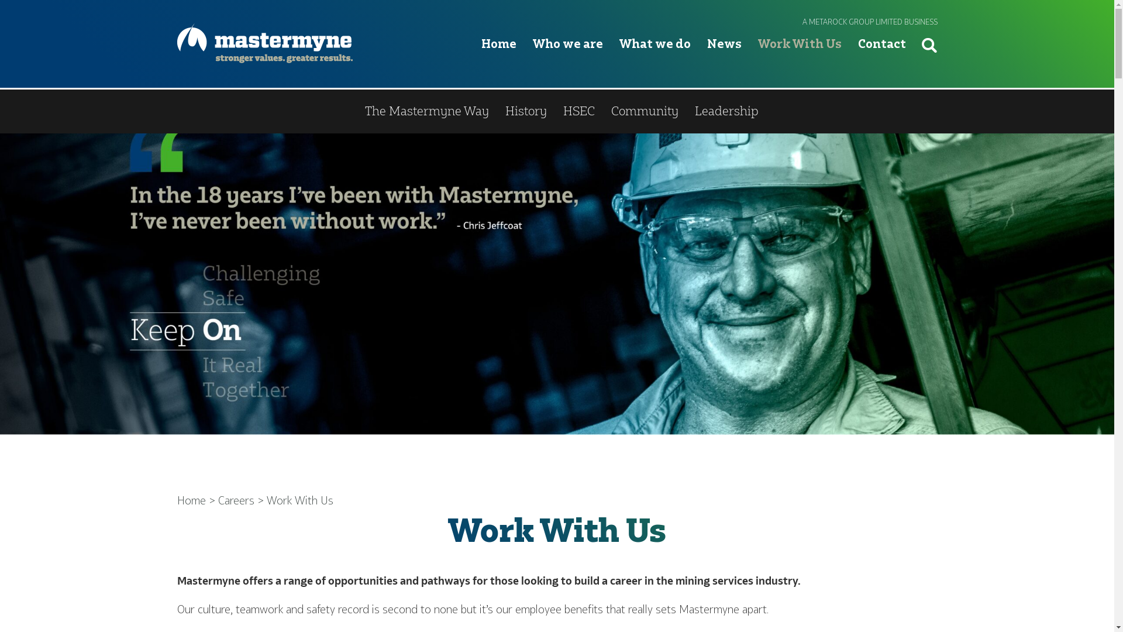 The width and height of the screenshot is (1123, 632). I want to click on Search, so click(929, 46).